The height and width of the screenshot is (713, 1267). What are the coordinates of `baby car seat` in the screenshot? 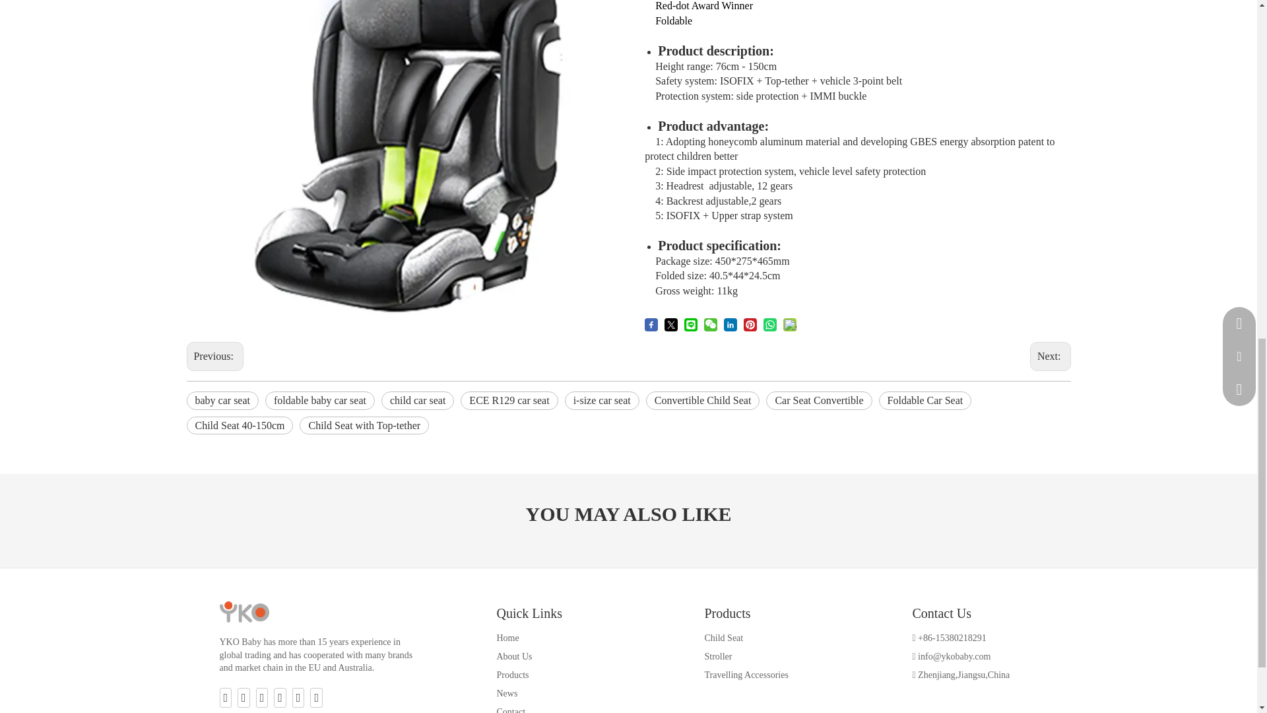 It's located at (222, 400).